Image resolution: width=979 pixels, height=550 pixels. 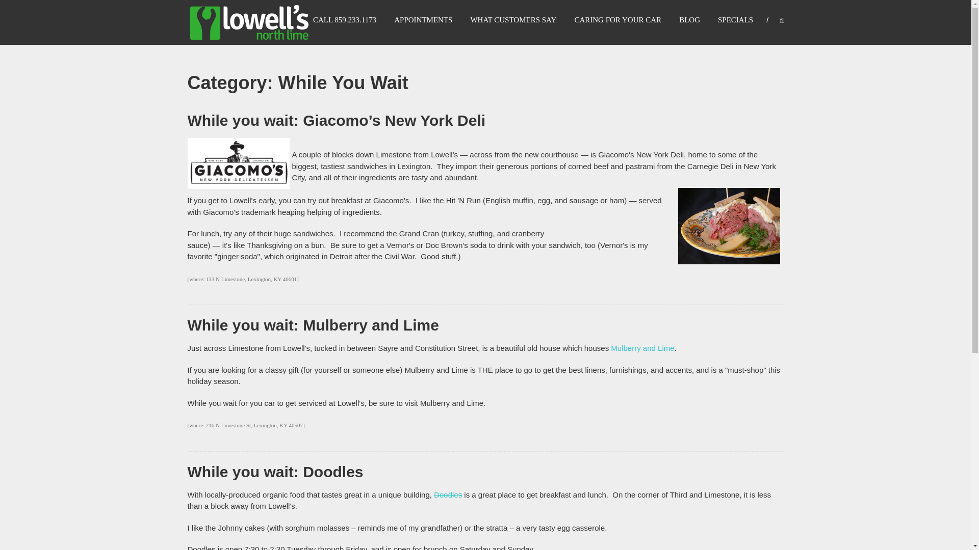 I want to click on APPOINTMENTS, so click(x=423, y=19).